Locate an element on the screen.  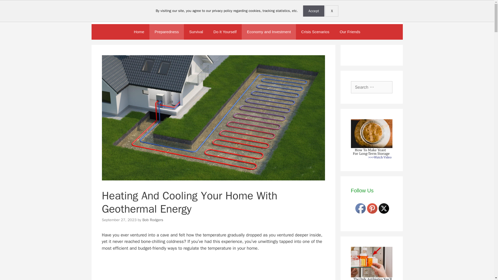
Preparedness is located at coordinates (167, 32).